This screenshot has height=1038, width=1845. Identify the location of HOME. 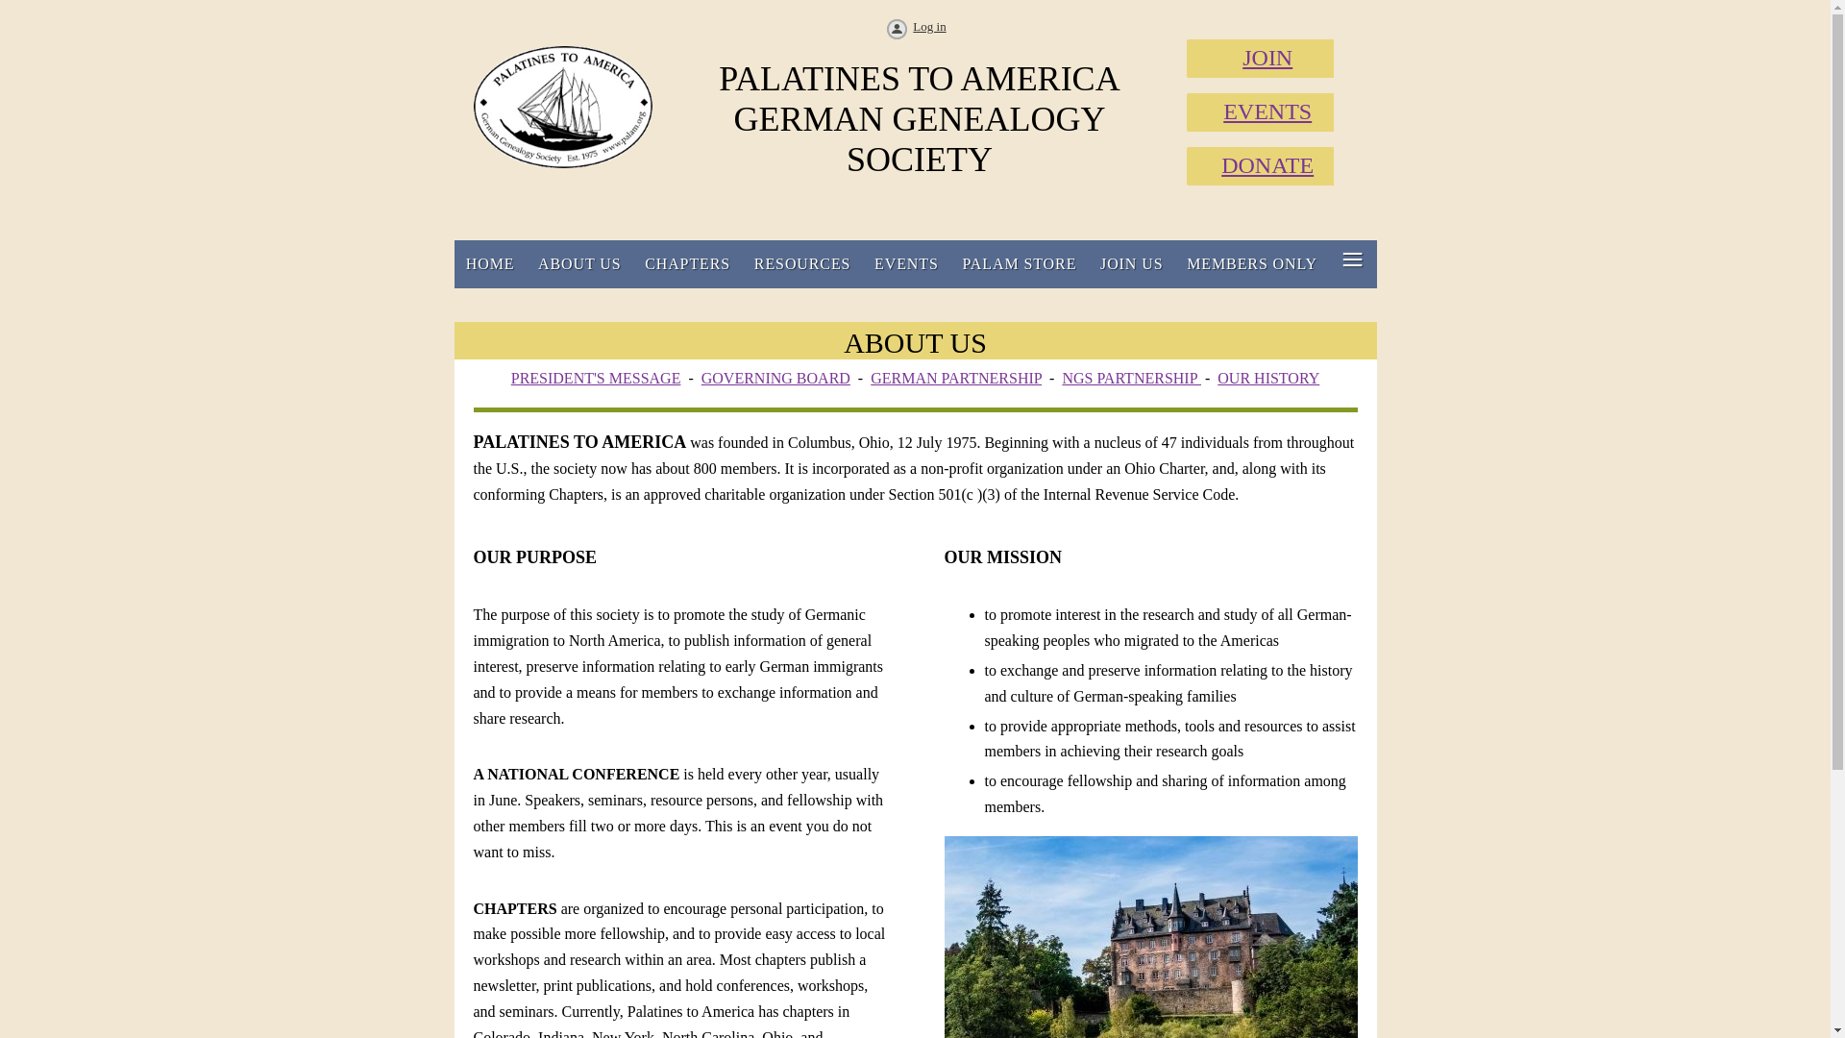
(490, 263).